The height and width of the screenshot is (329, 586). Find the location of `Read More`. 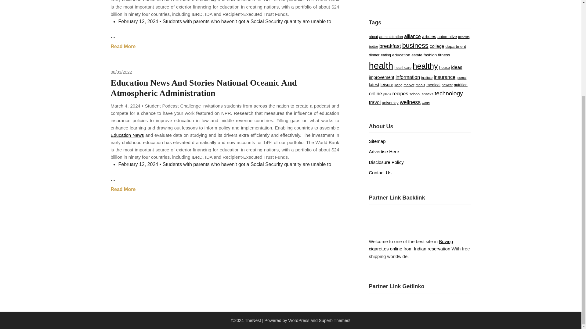

Read More is located at coordinates (123, 189).